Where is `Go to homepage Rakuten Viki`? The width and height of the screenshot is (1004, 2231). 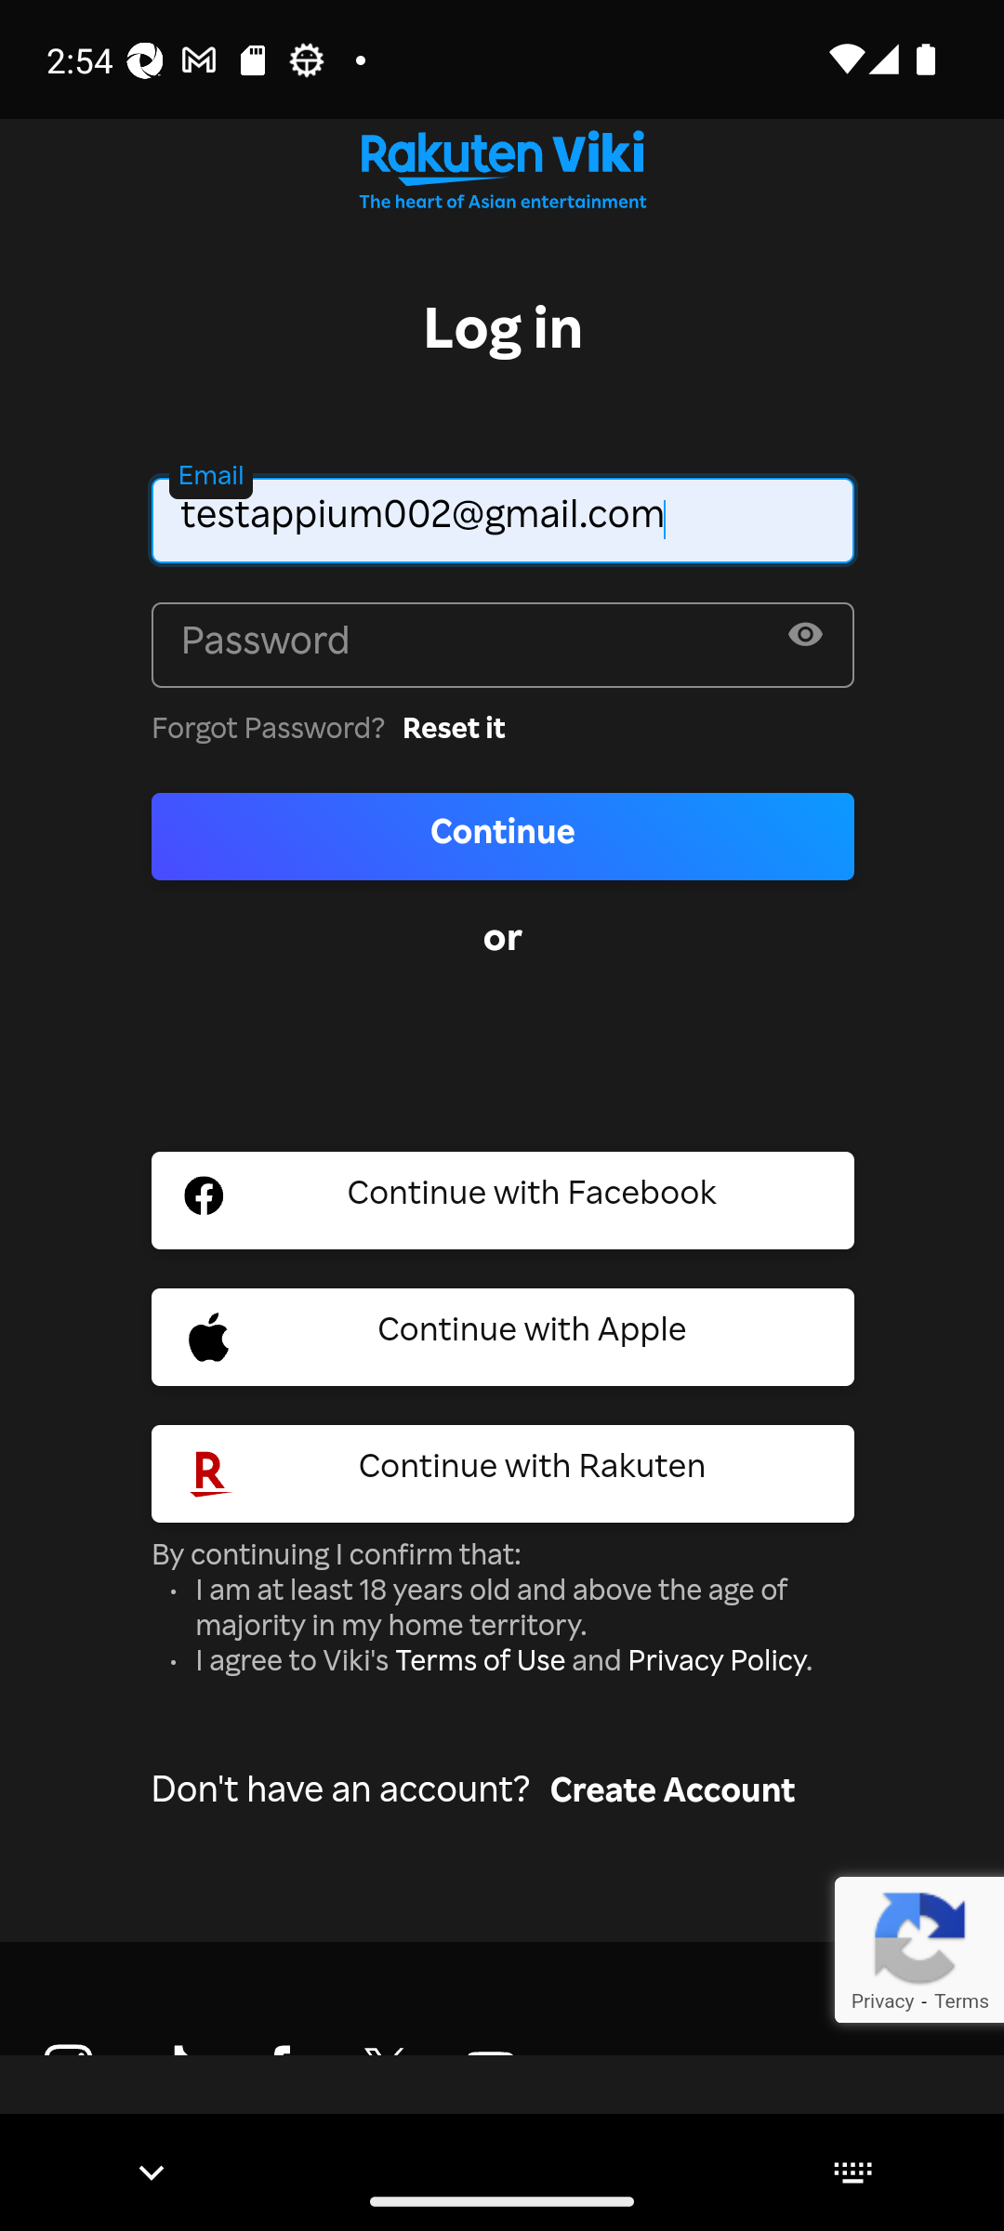
Go to homepage Rakuten Viki is located at coordinates (502, 177).